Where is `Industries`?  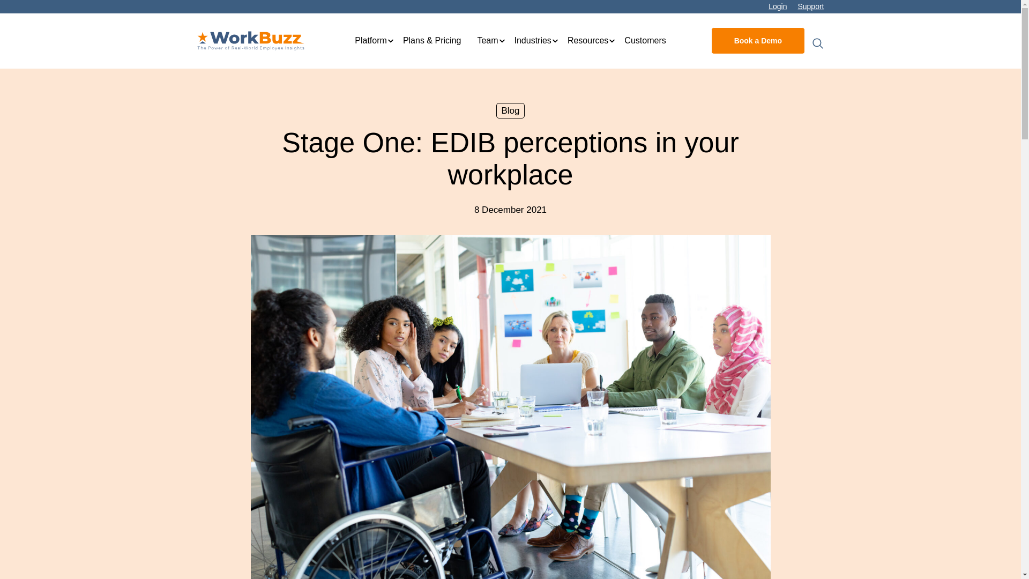
Industries is located at coordinates (533, 41).